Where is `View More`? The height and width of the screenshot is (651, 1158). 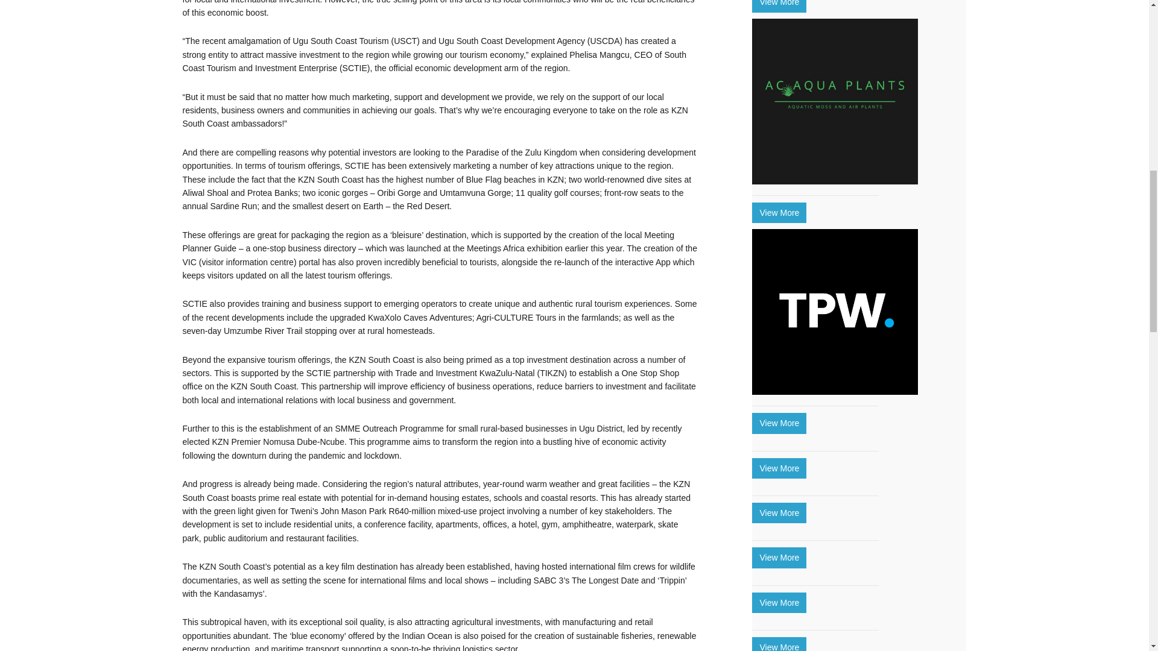 View More is located at coordinates (779, 603).